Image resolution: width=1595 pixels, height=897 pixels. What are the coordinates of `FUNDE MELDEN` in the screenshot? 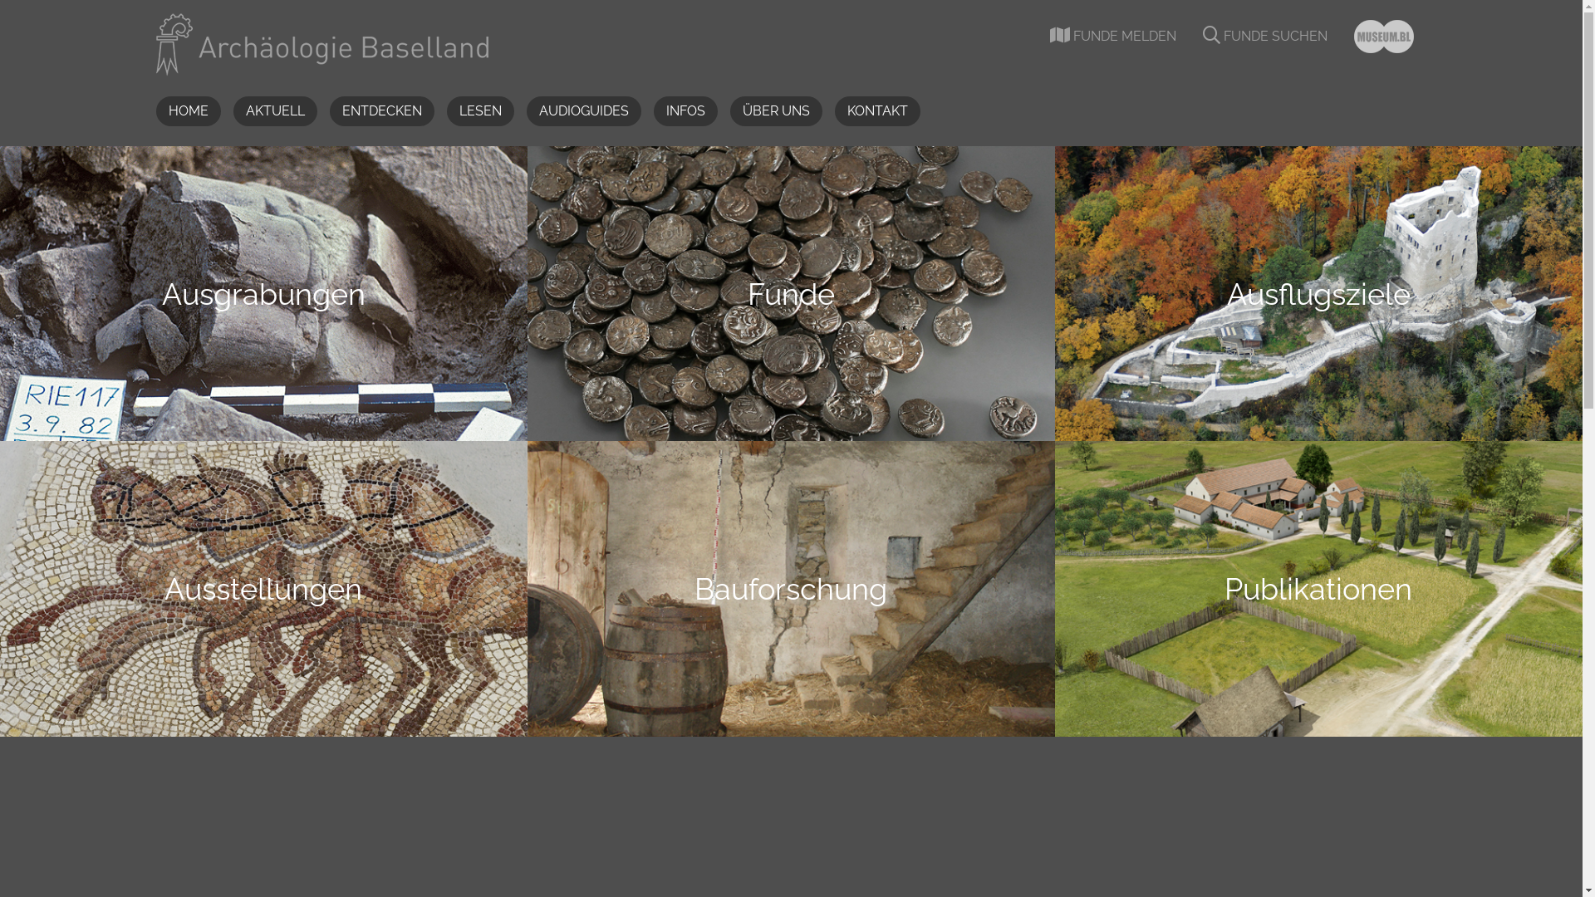 It's located at (1113, 37).